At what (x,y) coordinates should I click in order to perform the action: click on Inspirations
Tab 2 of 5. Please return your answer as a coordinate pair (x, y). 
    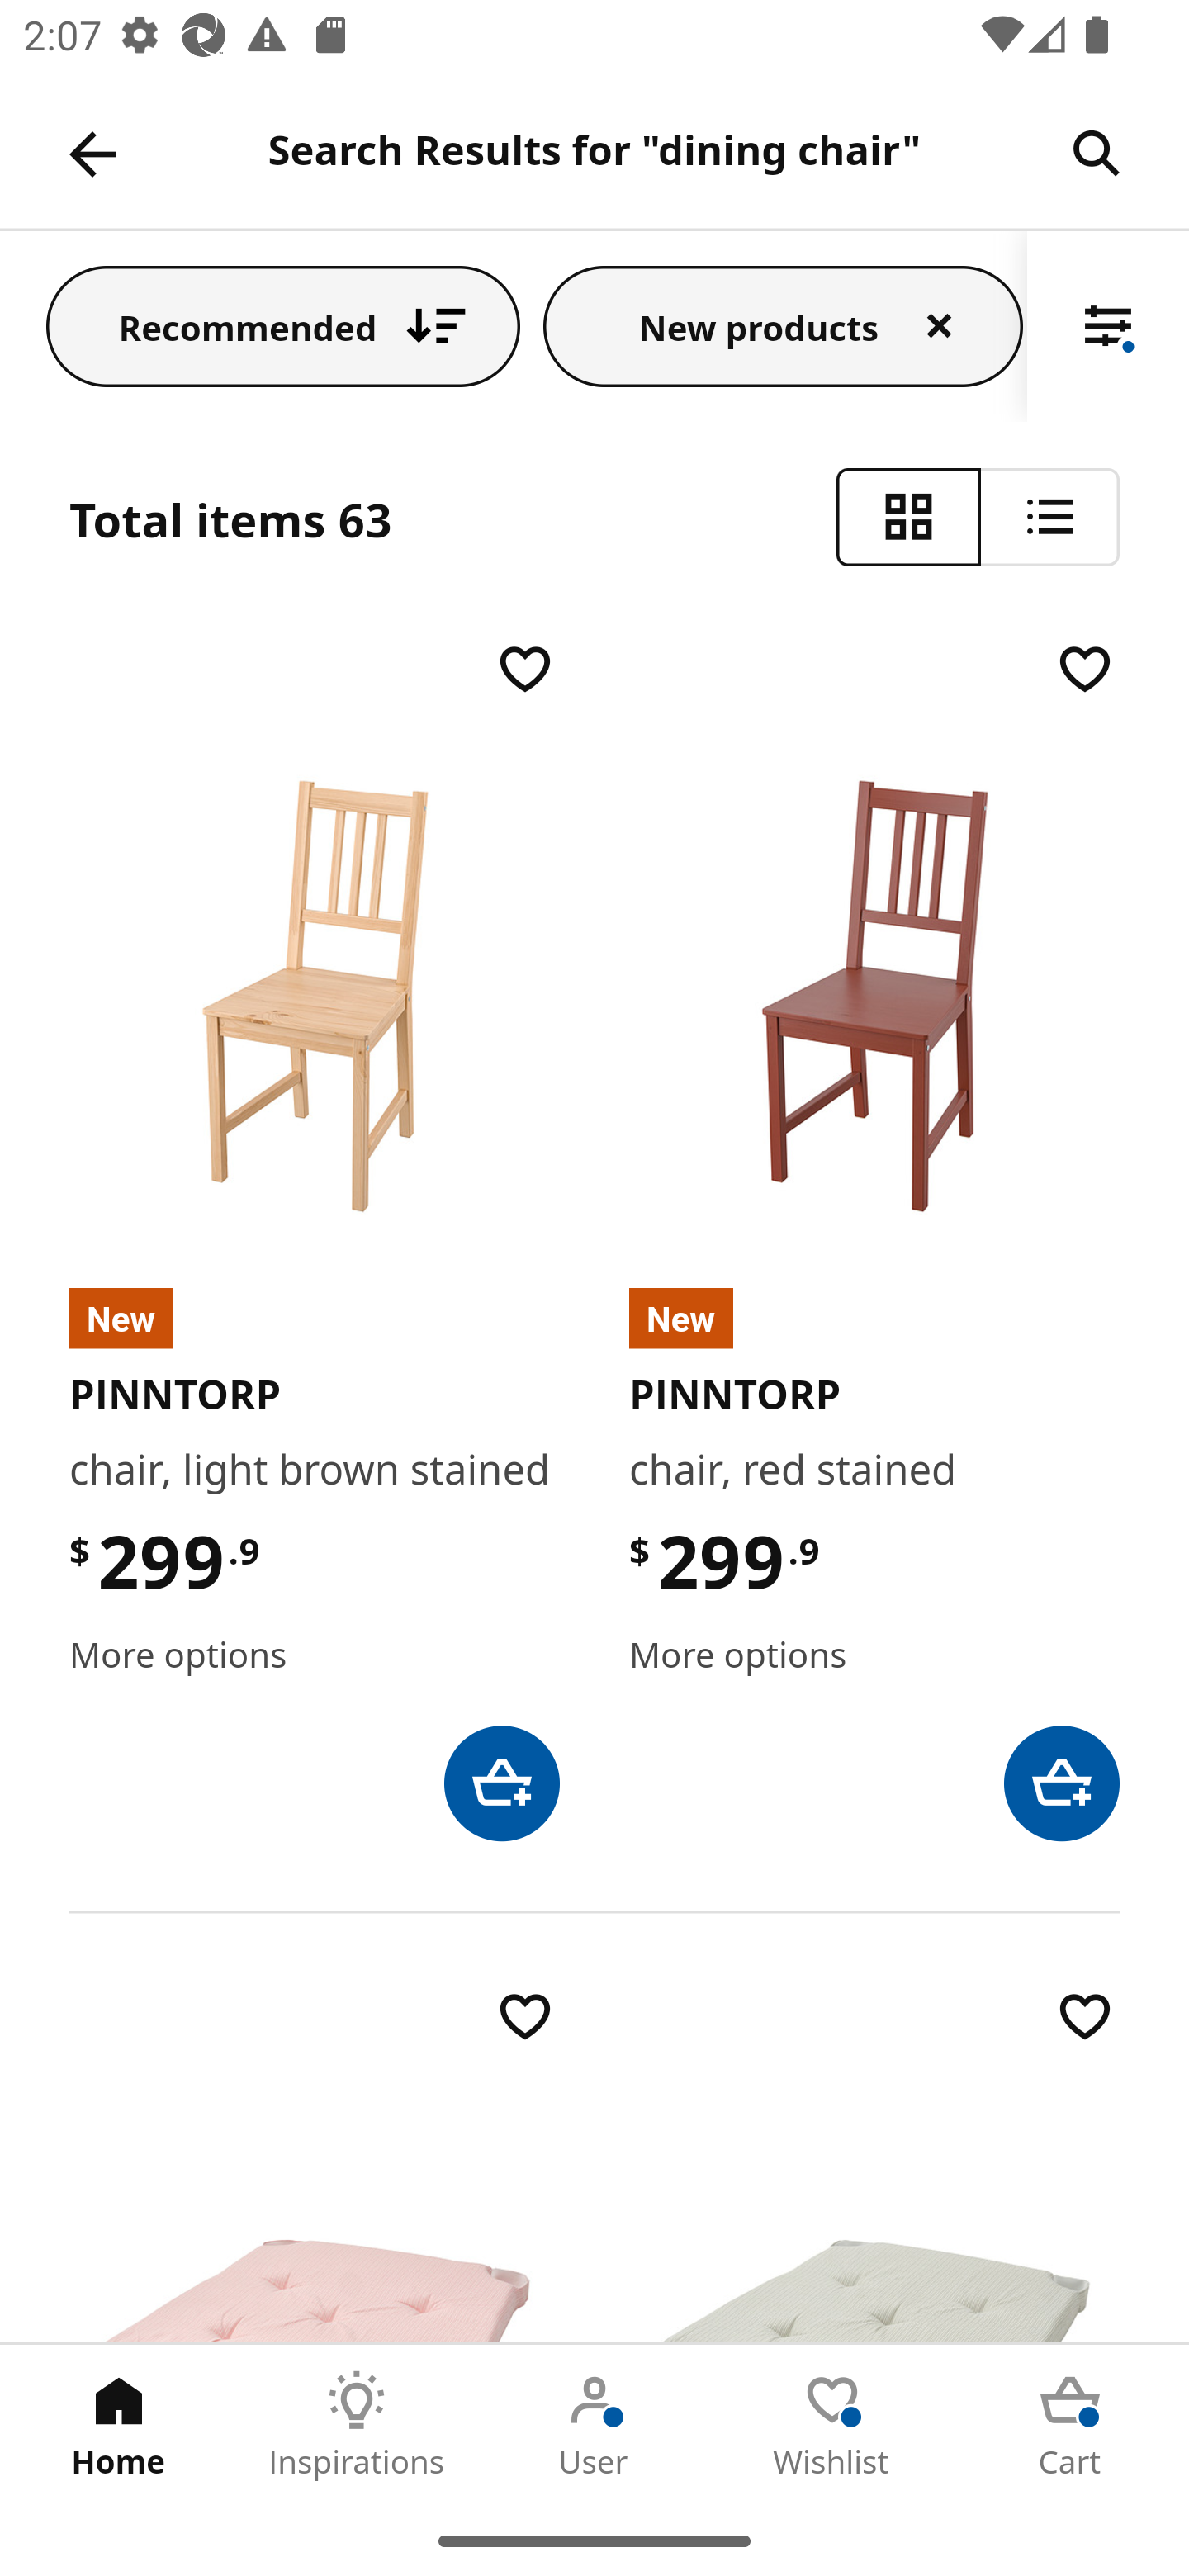
    Looking at the image, I should click on (357, 2425).